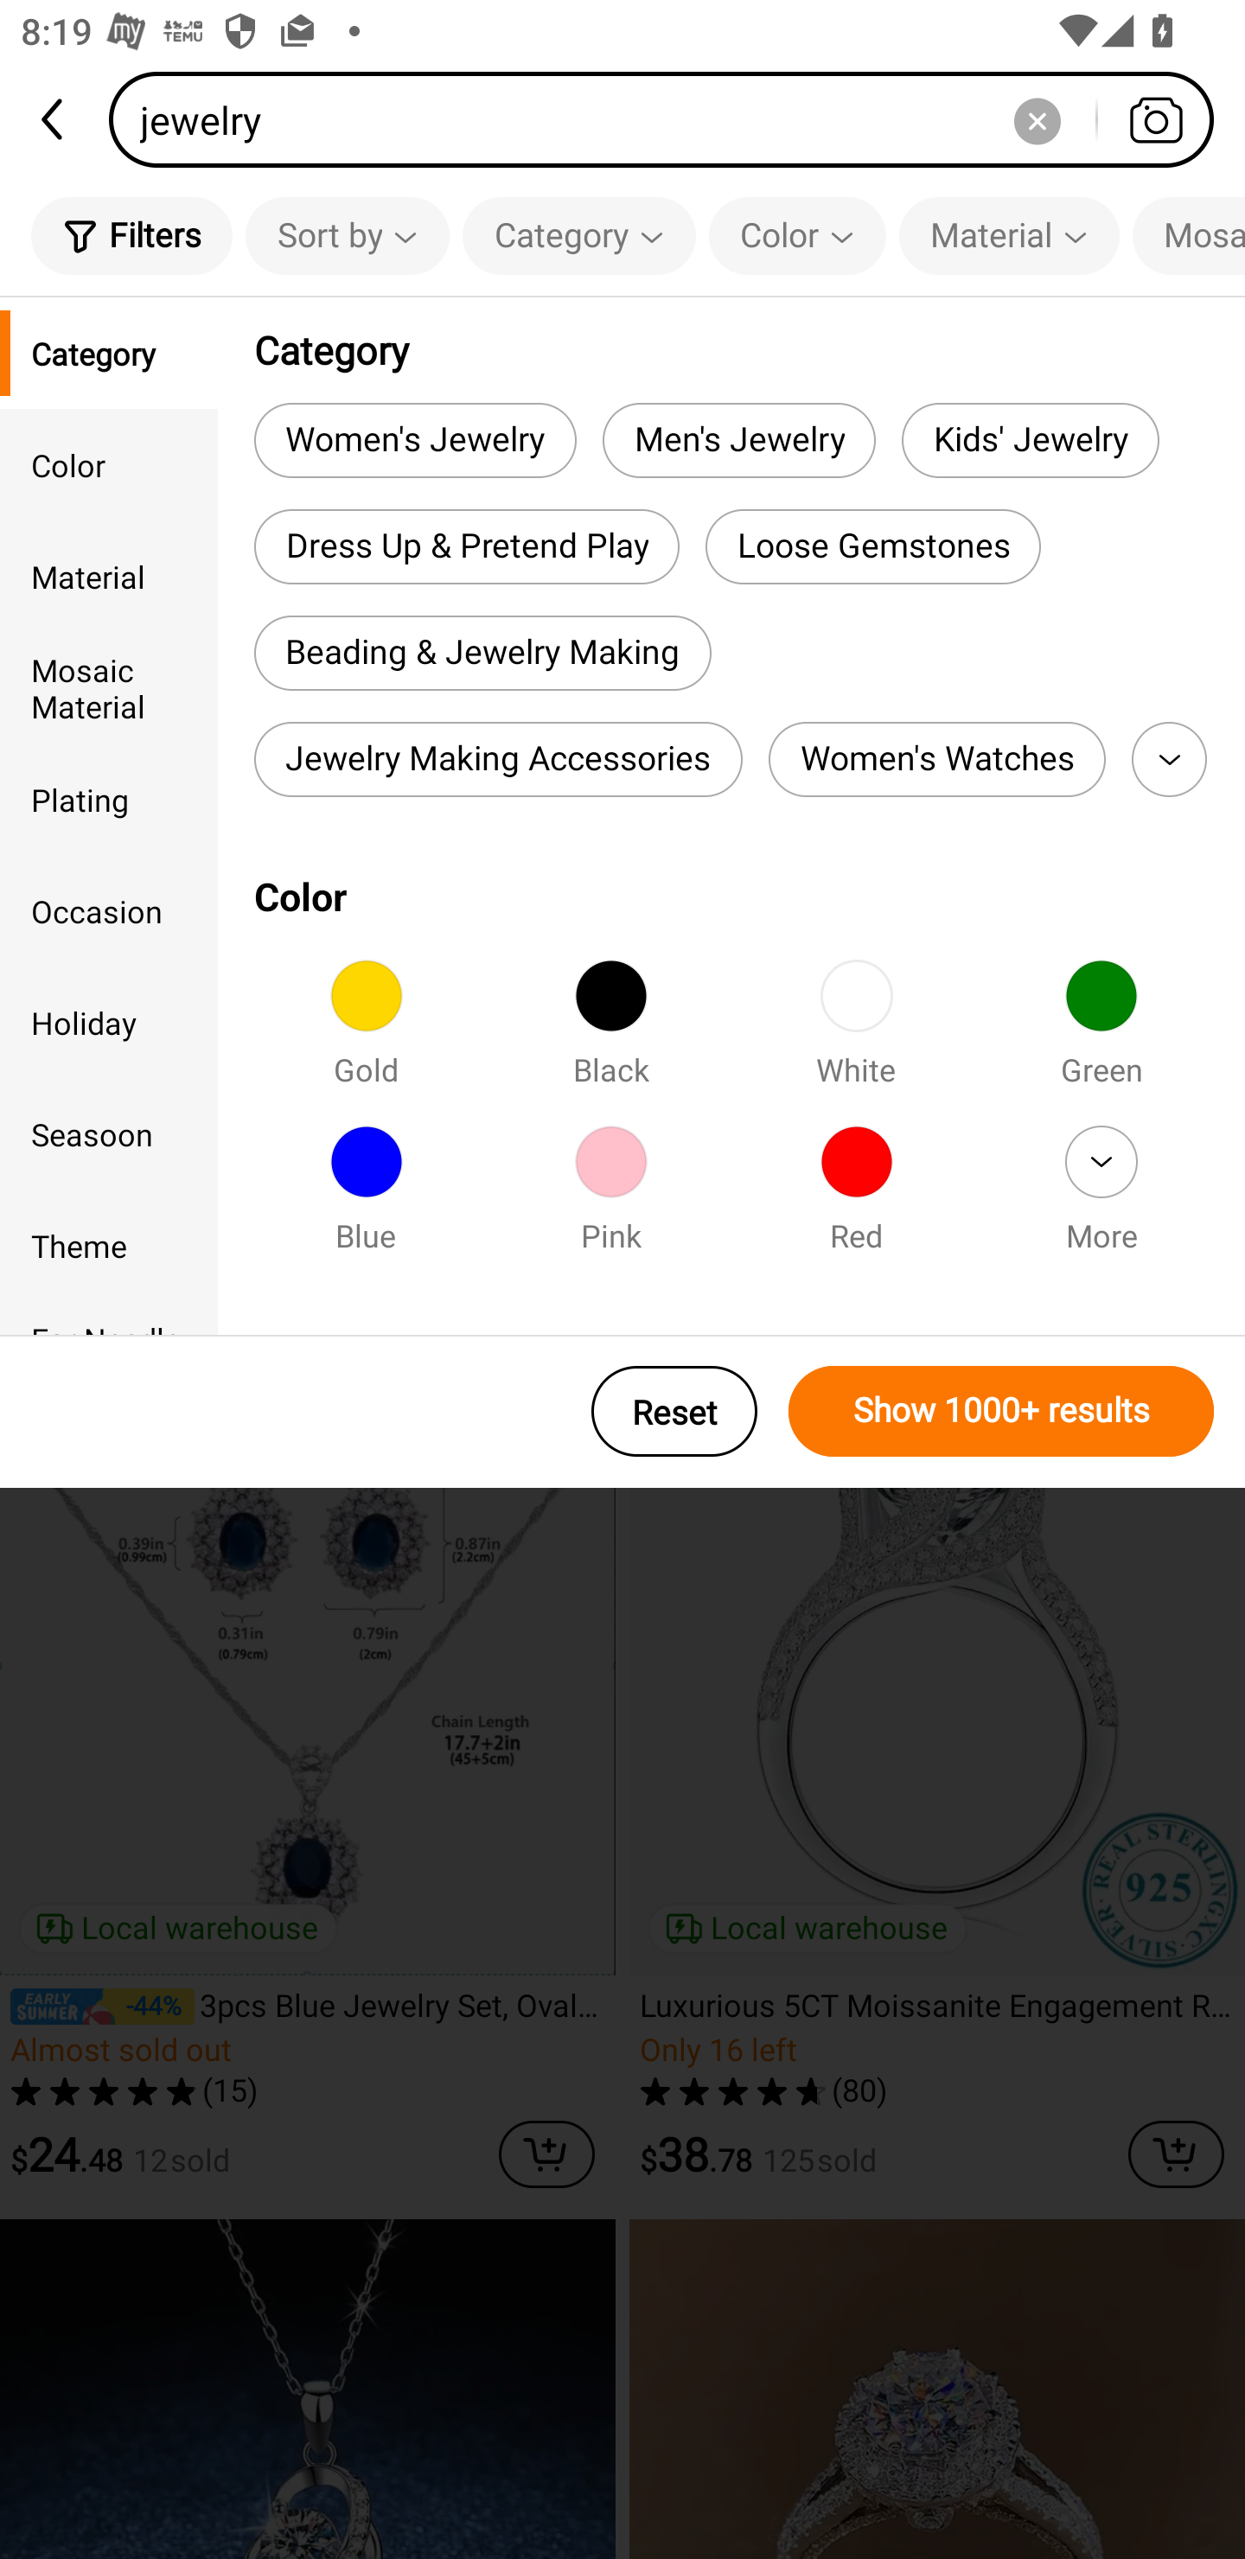  What do you see at coordinates (54, 119) in the screenshot?
I see `back` at bounding box center [54, 119].